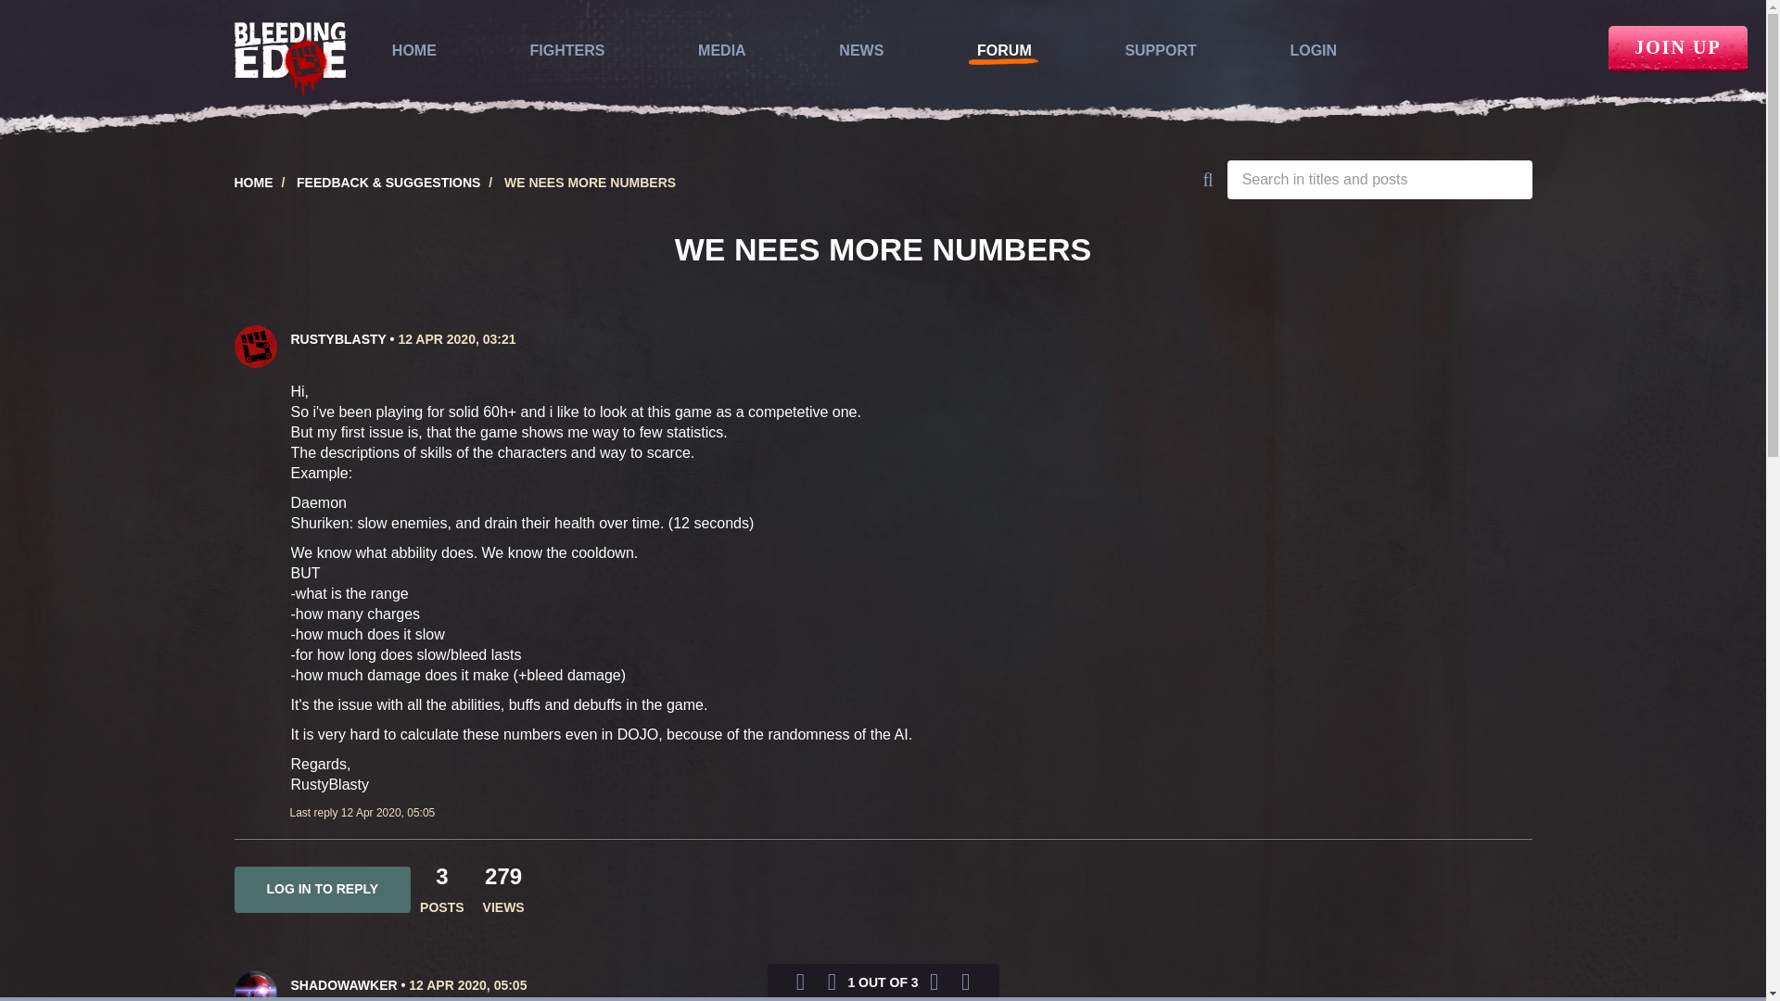 The height and width of the screenshot is (1001, 1780). What do you see at coordinates (362, 813) in the screenshot?
I see `Last reply 12 Apr 2020, 05:05` at bounding box center [362, 813].